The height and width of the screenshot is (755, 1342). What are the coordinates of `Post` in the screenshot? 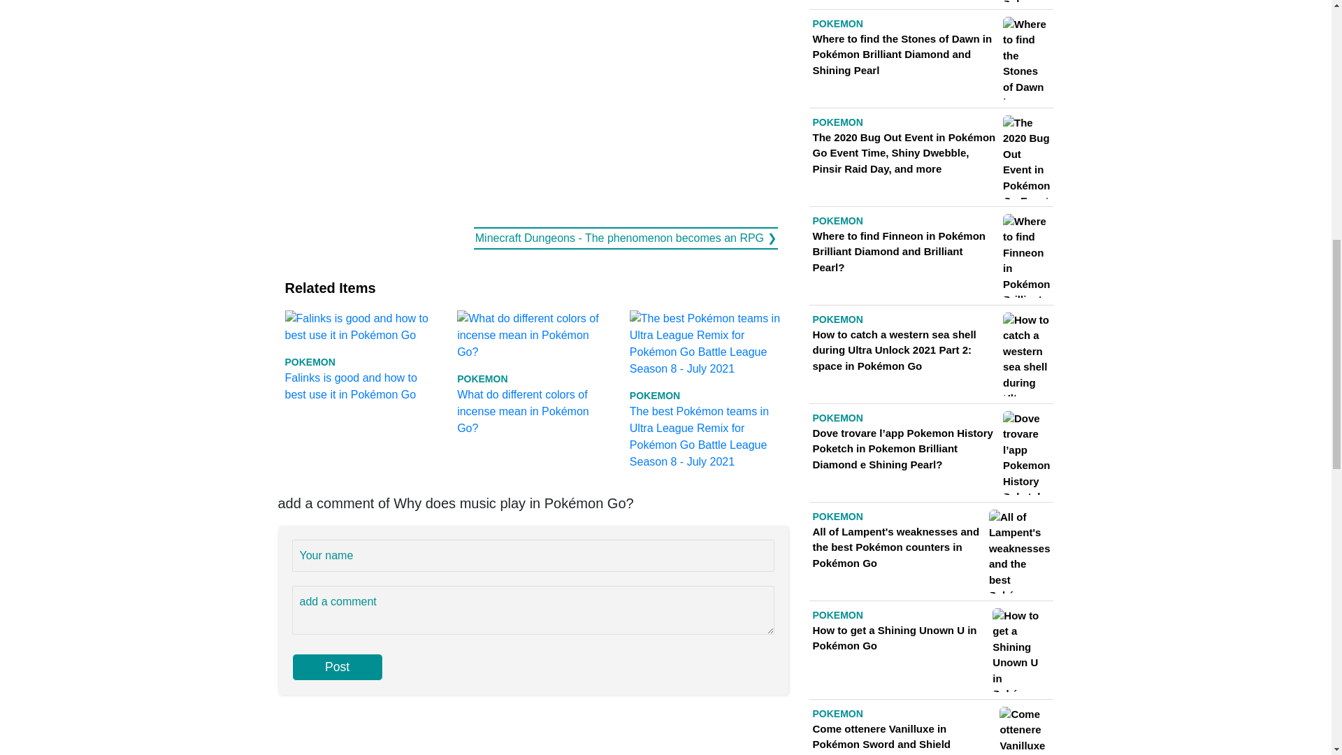 It's located at (337, 667).